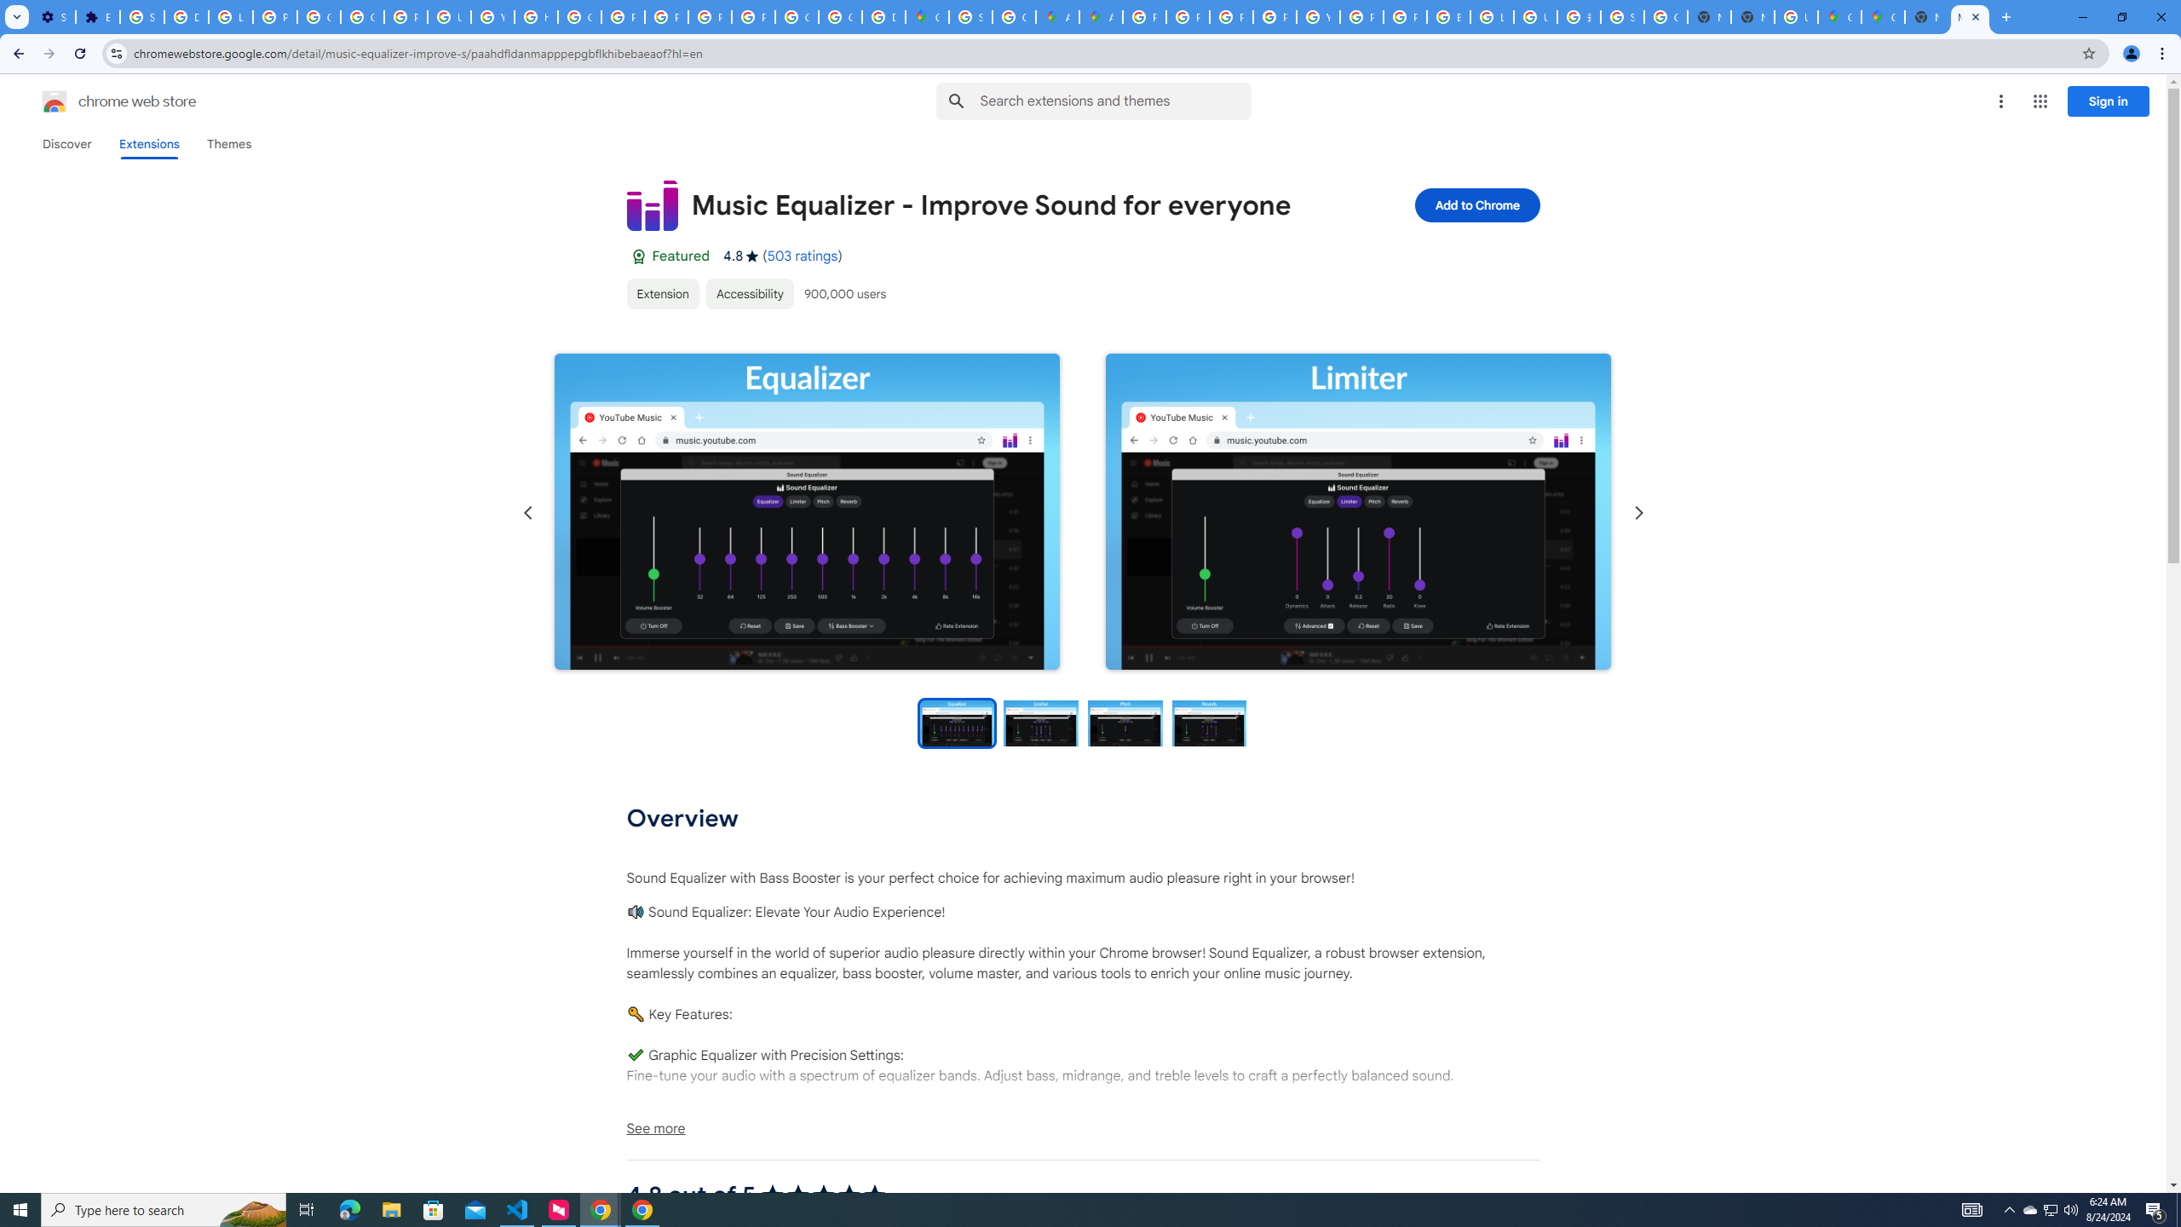  I want to click on Sign in - Google Accounts, so click(143, 17).